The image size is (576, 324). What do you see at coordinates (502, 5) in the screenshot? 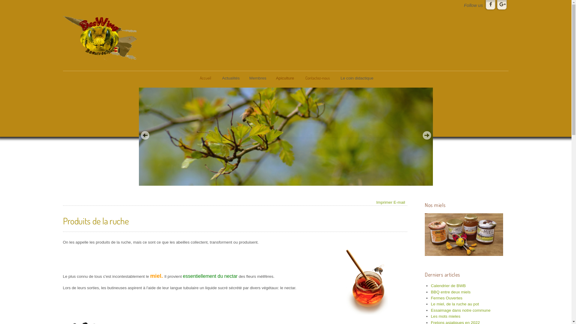
I see `Google` at bounding box center [502, 5].